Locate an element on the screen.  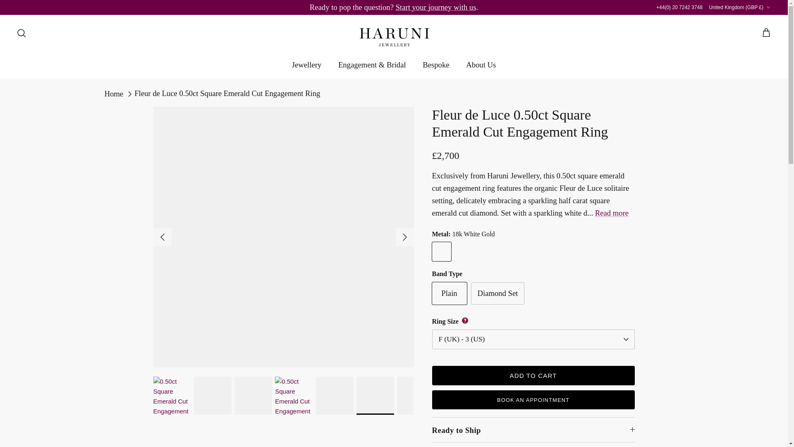
Contact Us is located at coordinates (436, 7).